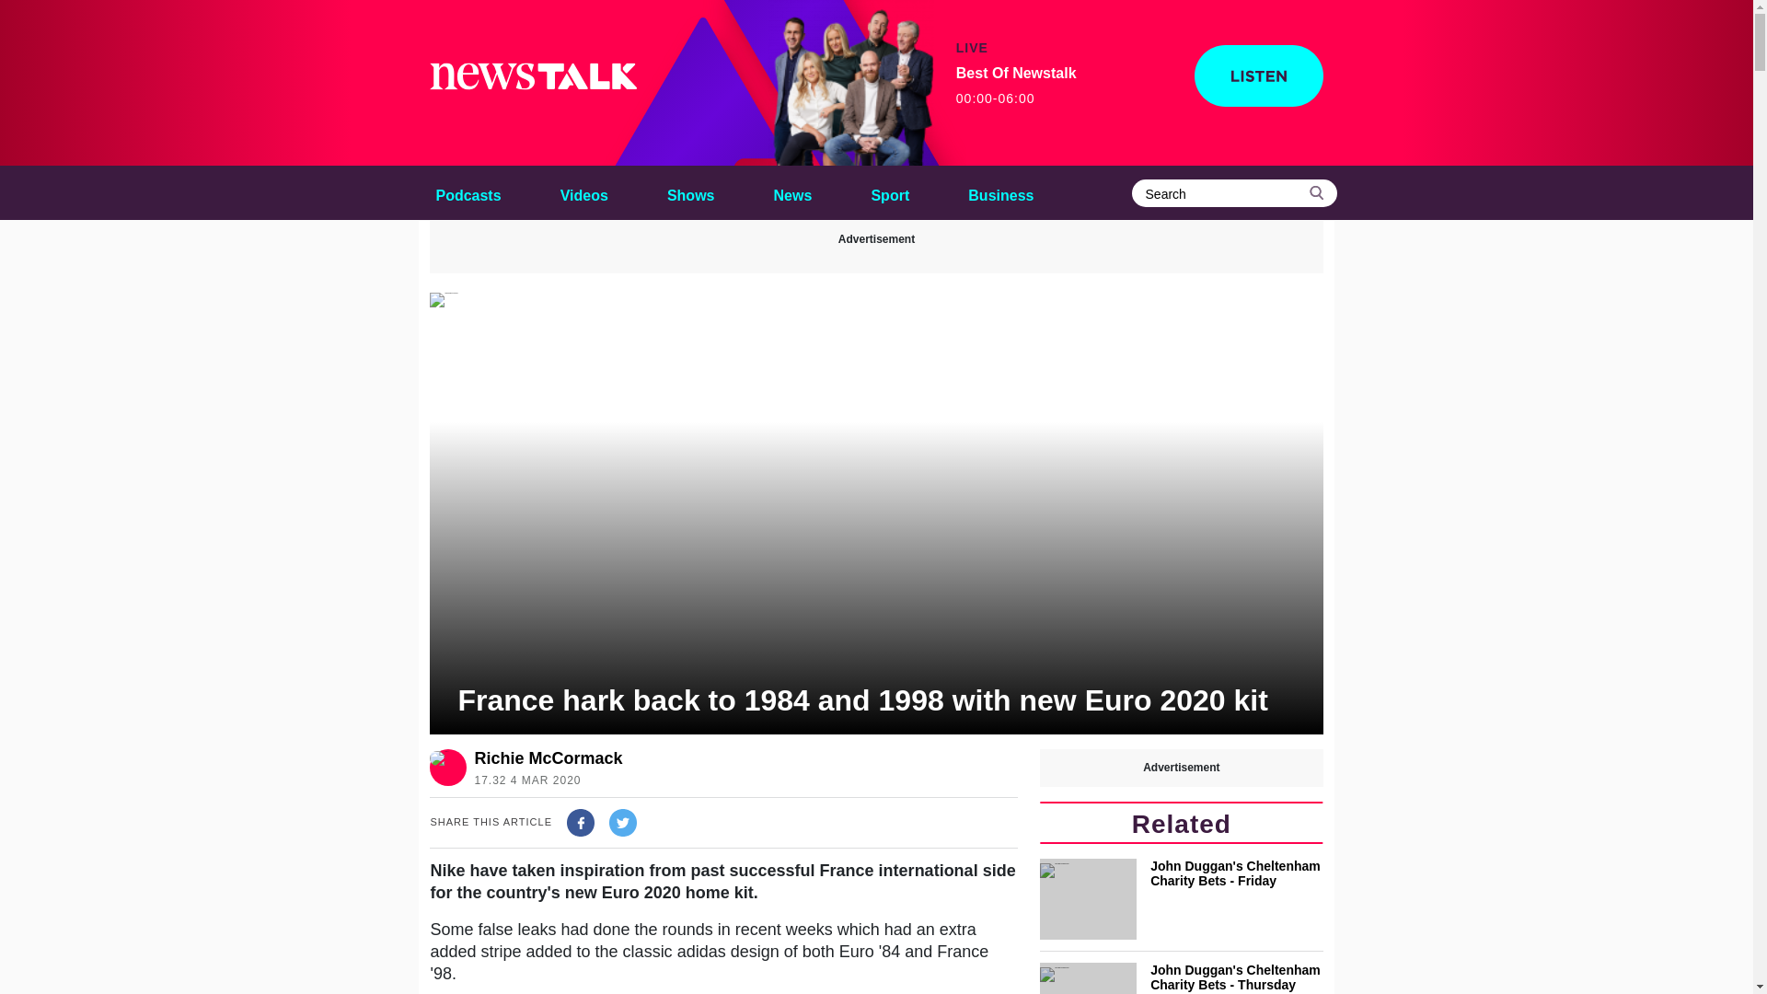  What do you see at coordinates (793, 192) in the screenshot?
I see `News` at bounding box center [793, 192].